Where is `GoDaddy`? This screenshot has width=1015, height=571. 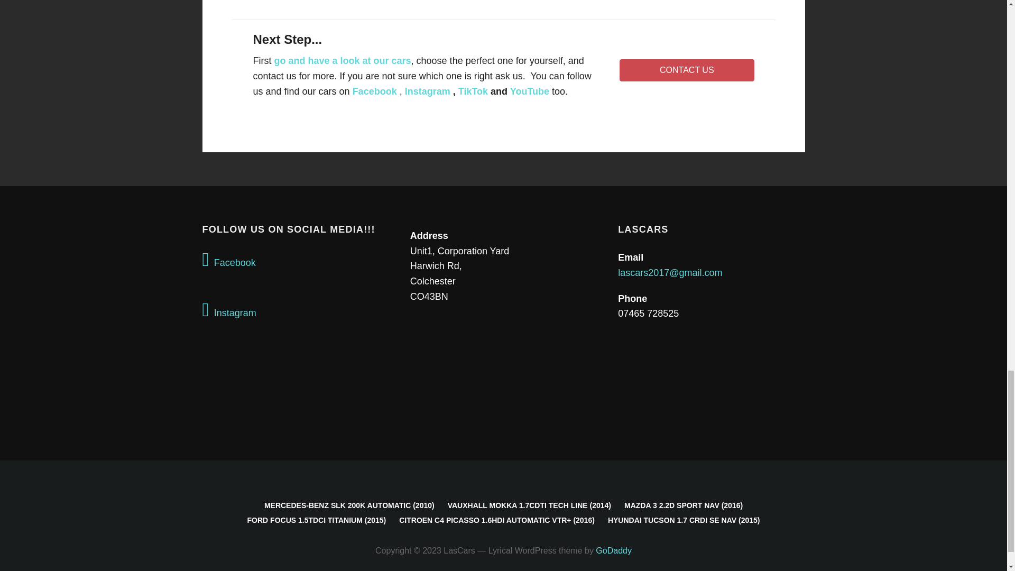 GoDaddy is located at coordinates (613, 550).